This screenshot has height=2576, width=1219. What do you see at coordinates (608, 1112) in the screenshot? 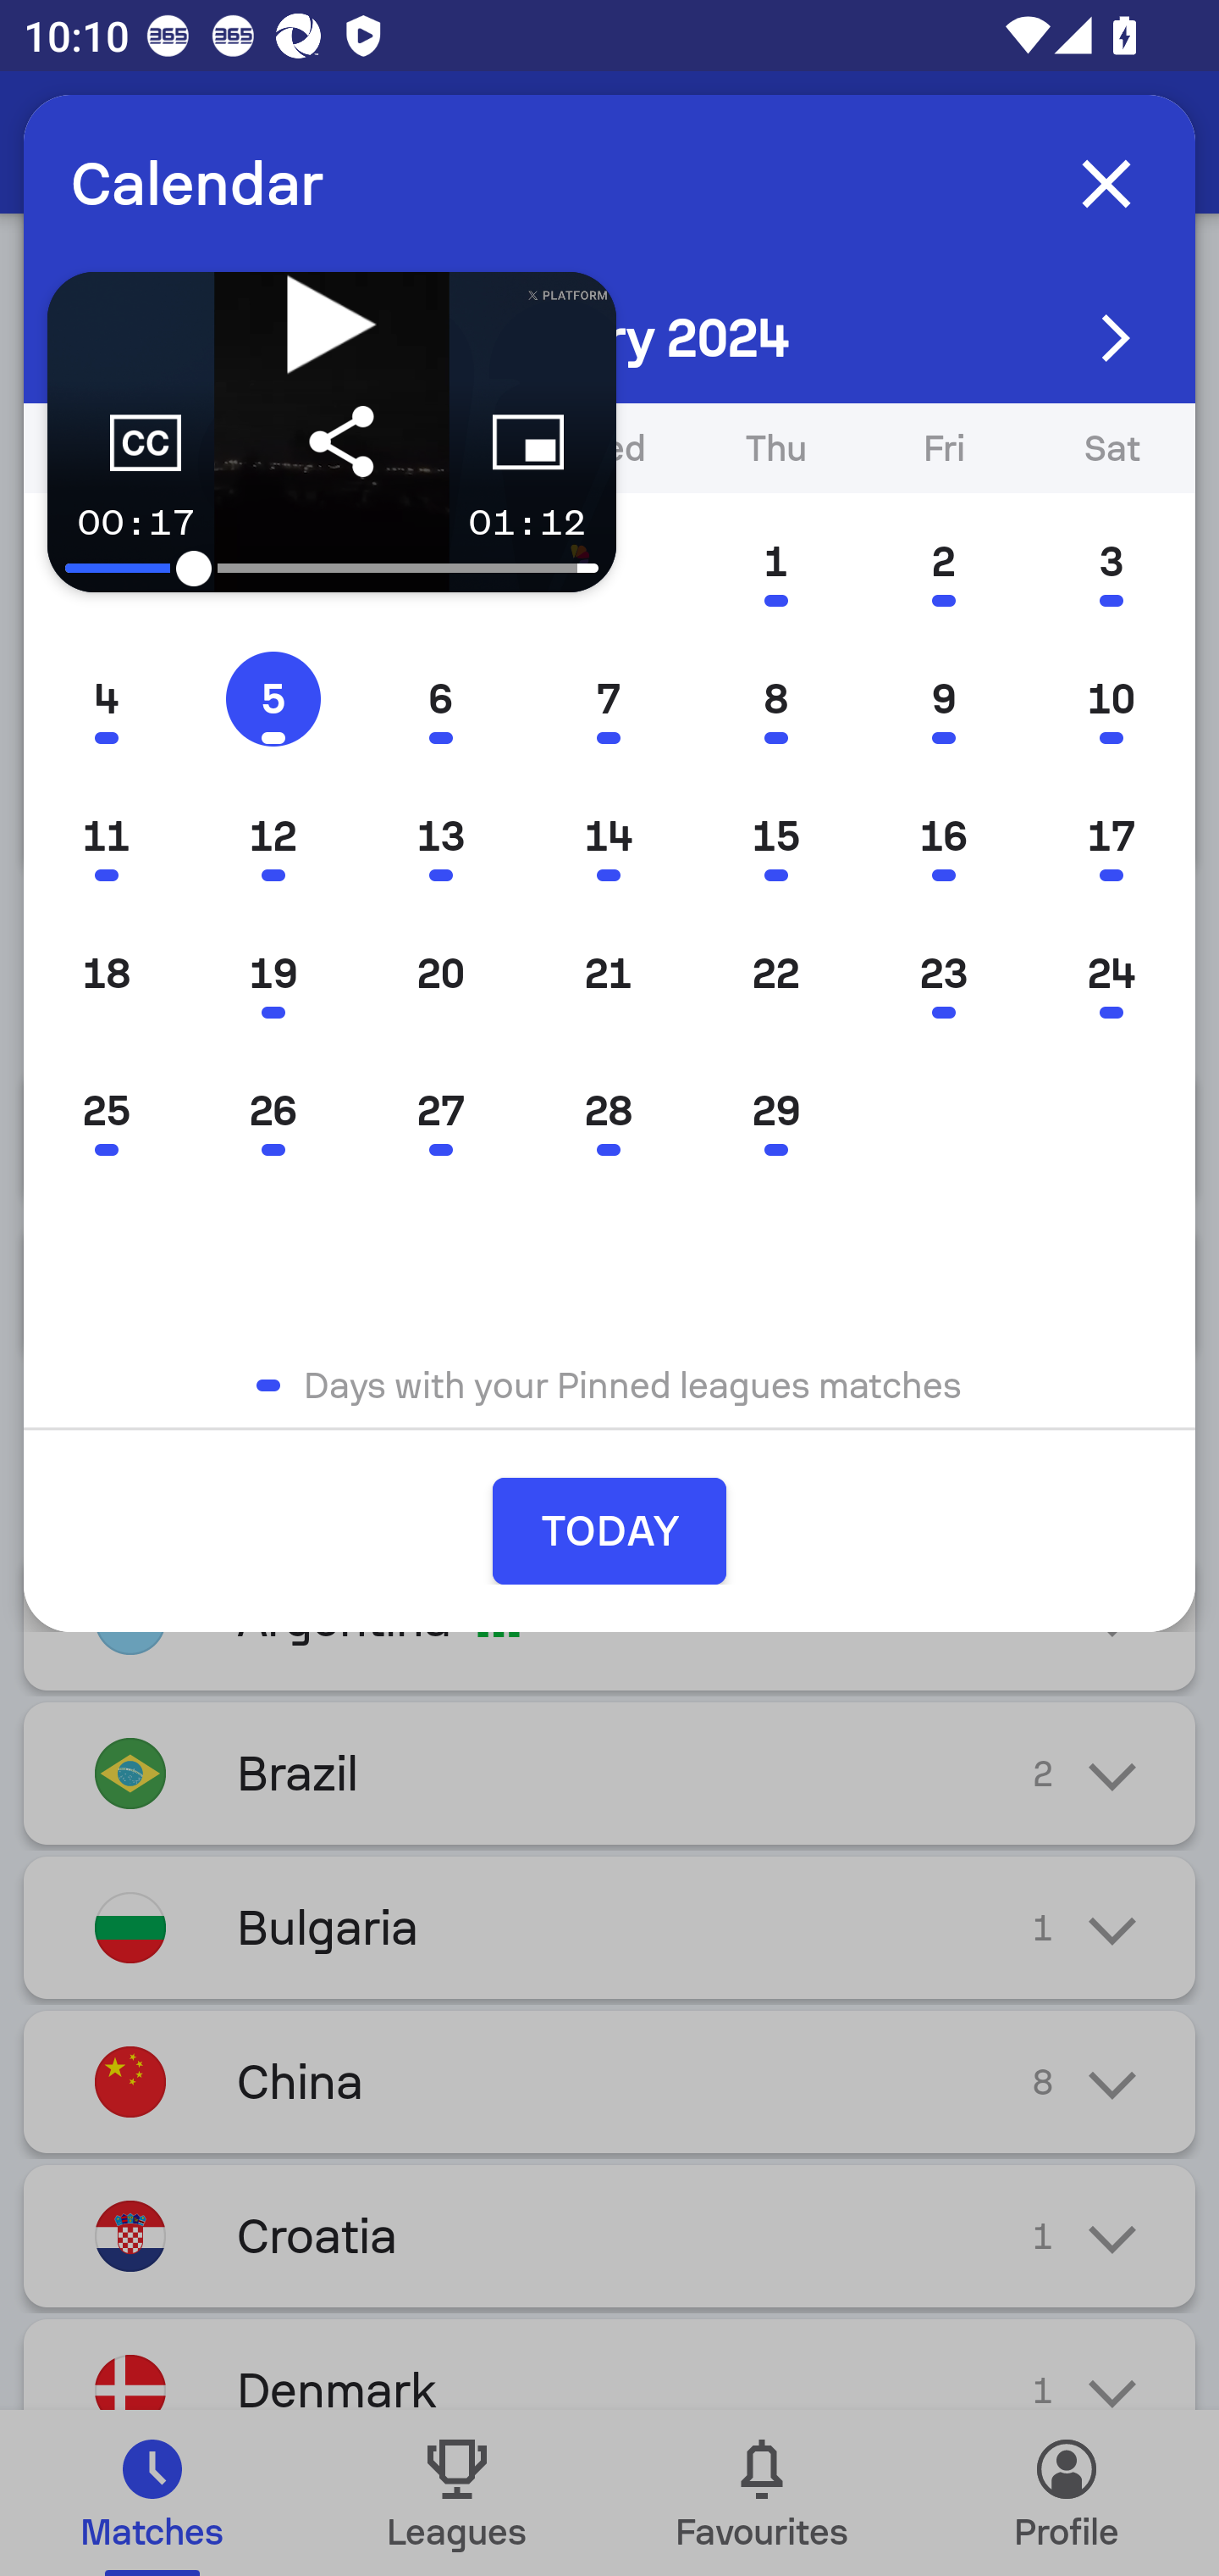
I see `28` at bounding box center [608, 1112].